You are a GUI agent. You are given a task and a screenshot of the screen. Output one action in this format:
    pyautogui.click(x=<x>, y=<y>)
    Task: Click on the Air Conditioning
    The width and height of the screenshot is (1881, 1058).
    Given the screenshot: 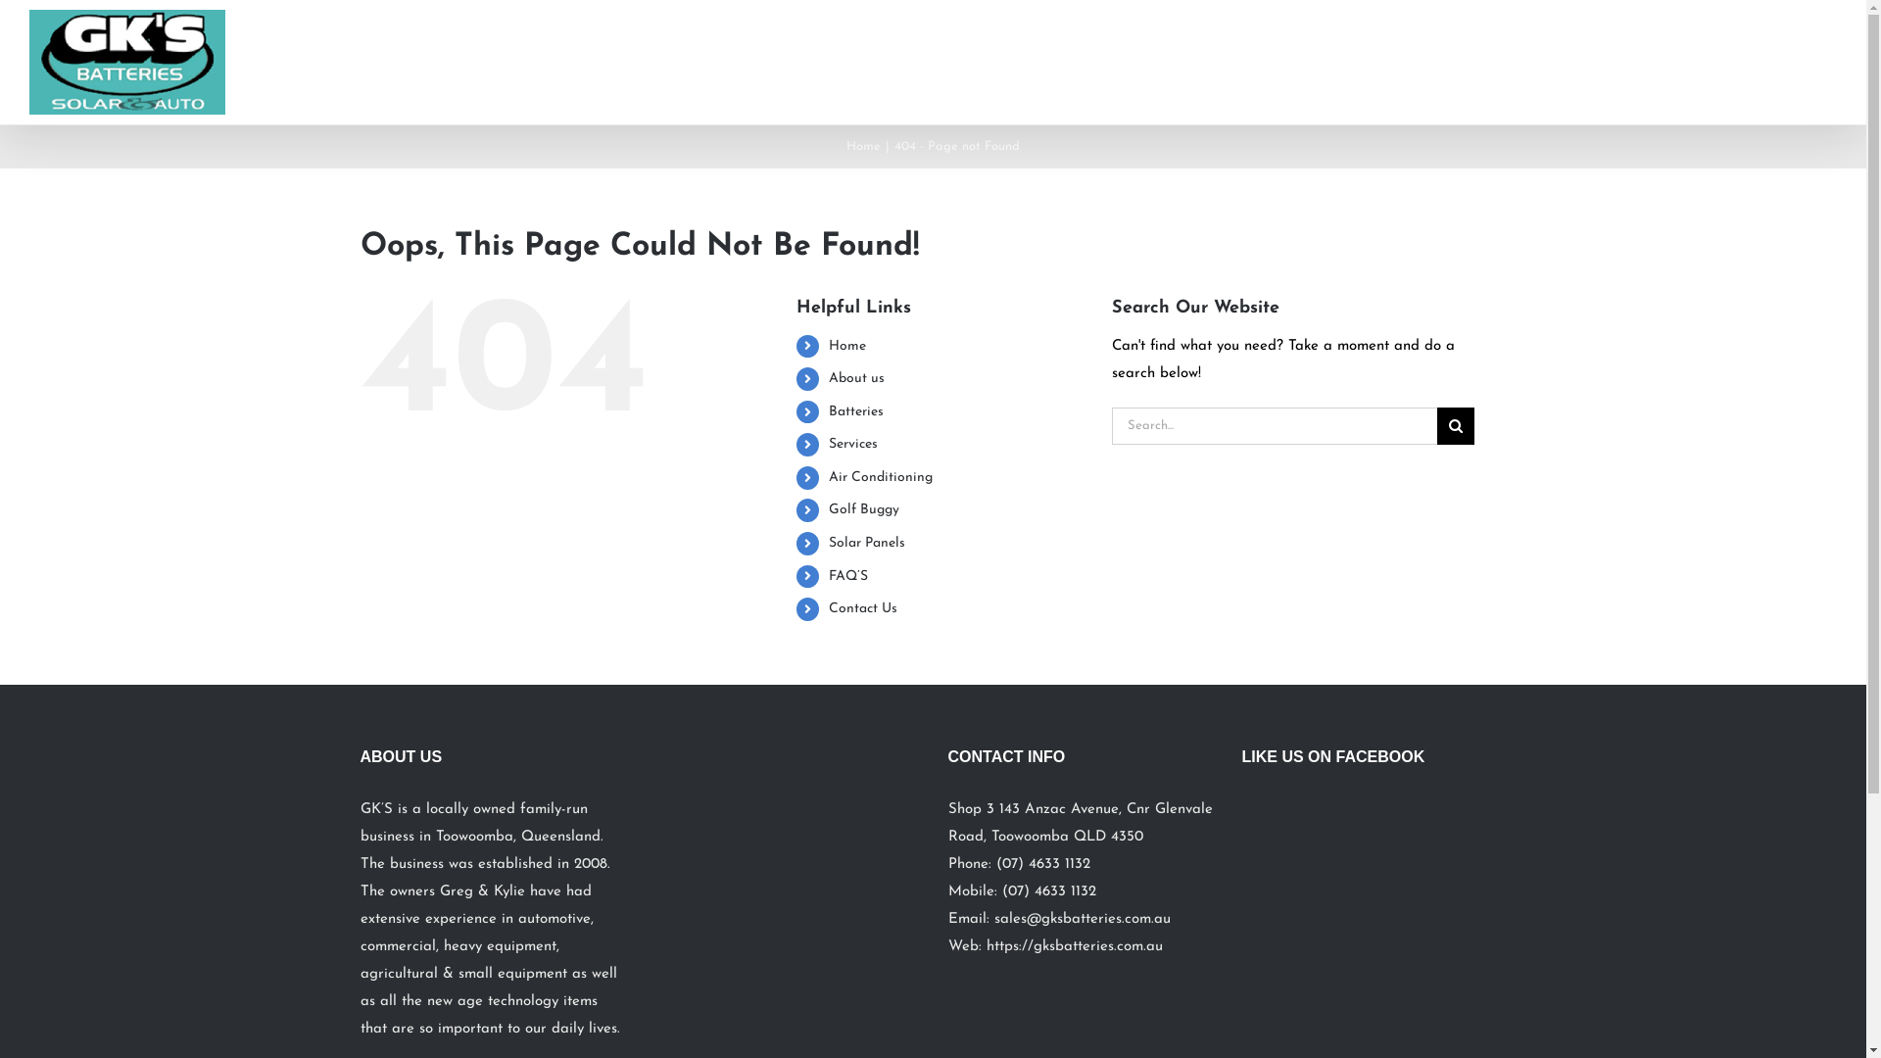 What is the action you would take?
    pyautogui.click(x=1407, y=51)
    